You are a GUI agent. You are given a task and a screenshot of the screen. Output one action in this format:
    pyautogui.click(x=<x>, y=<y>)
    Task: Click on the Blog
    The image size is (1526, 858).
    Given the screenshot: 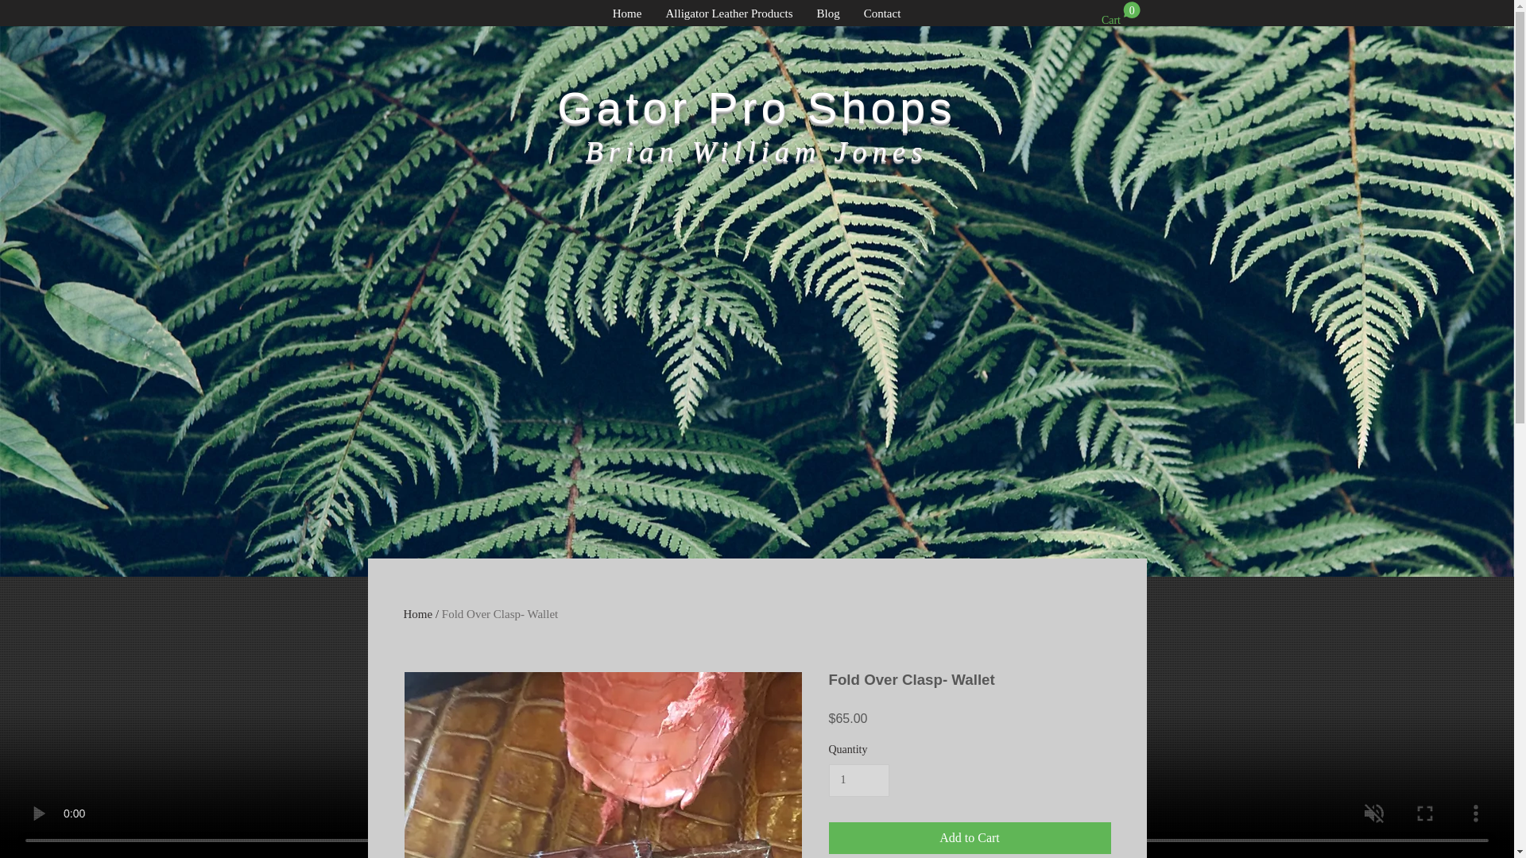 What is the action you would take?
    pyautogui.click(x=827, y=14)
    